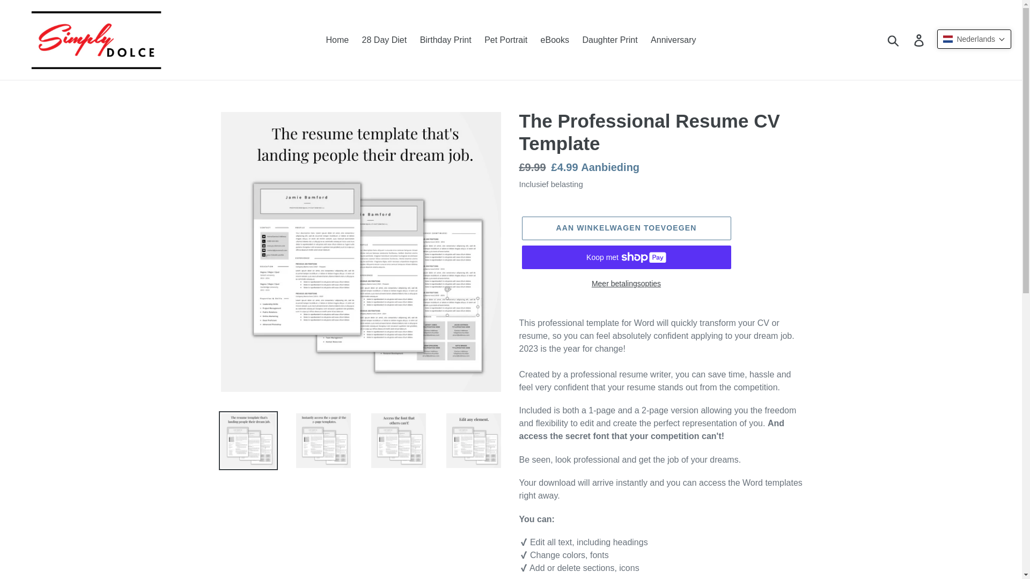  Describe the element at coordinates (673, 40) in the screenshot. I see `Anniversary` at that location.